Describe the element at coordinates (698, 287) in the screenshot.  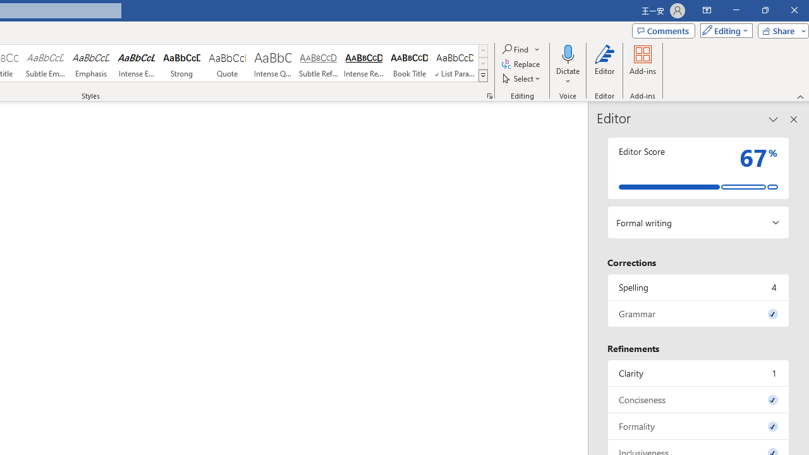
I see `Spelling, 4 issues. Press space or enter to review items.` at that location.